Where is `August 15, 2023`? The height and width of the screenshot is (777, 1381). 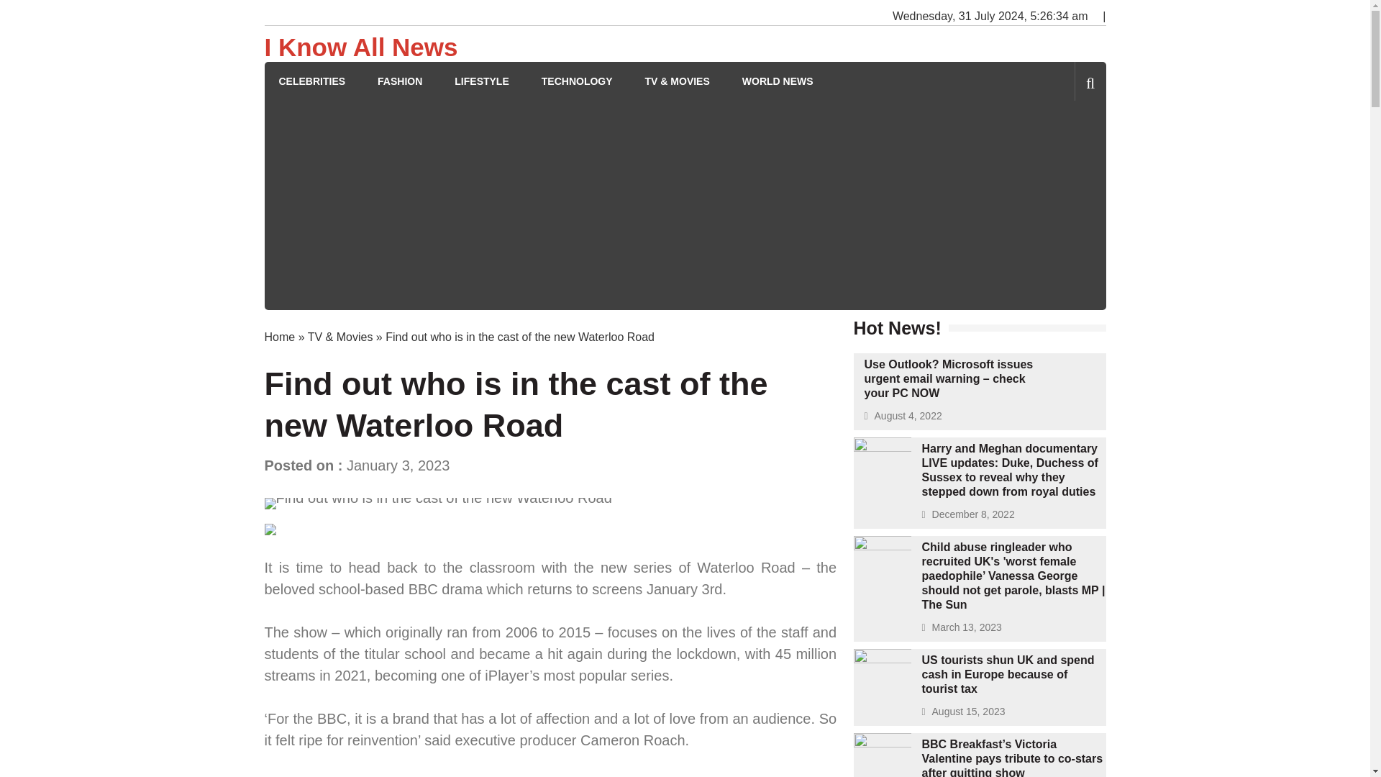
August 15, 2023 is located at coordinates (968, 711).